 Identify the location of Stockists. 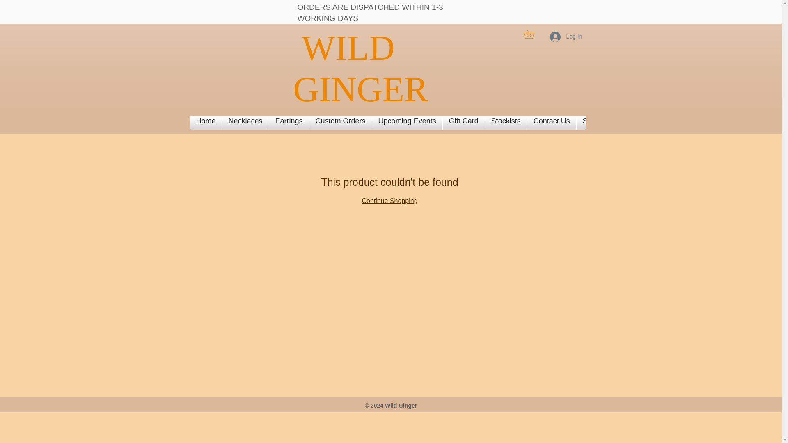
(506, 123).